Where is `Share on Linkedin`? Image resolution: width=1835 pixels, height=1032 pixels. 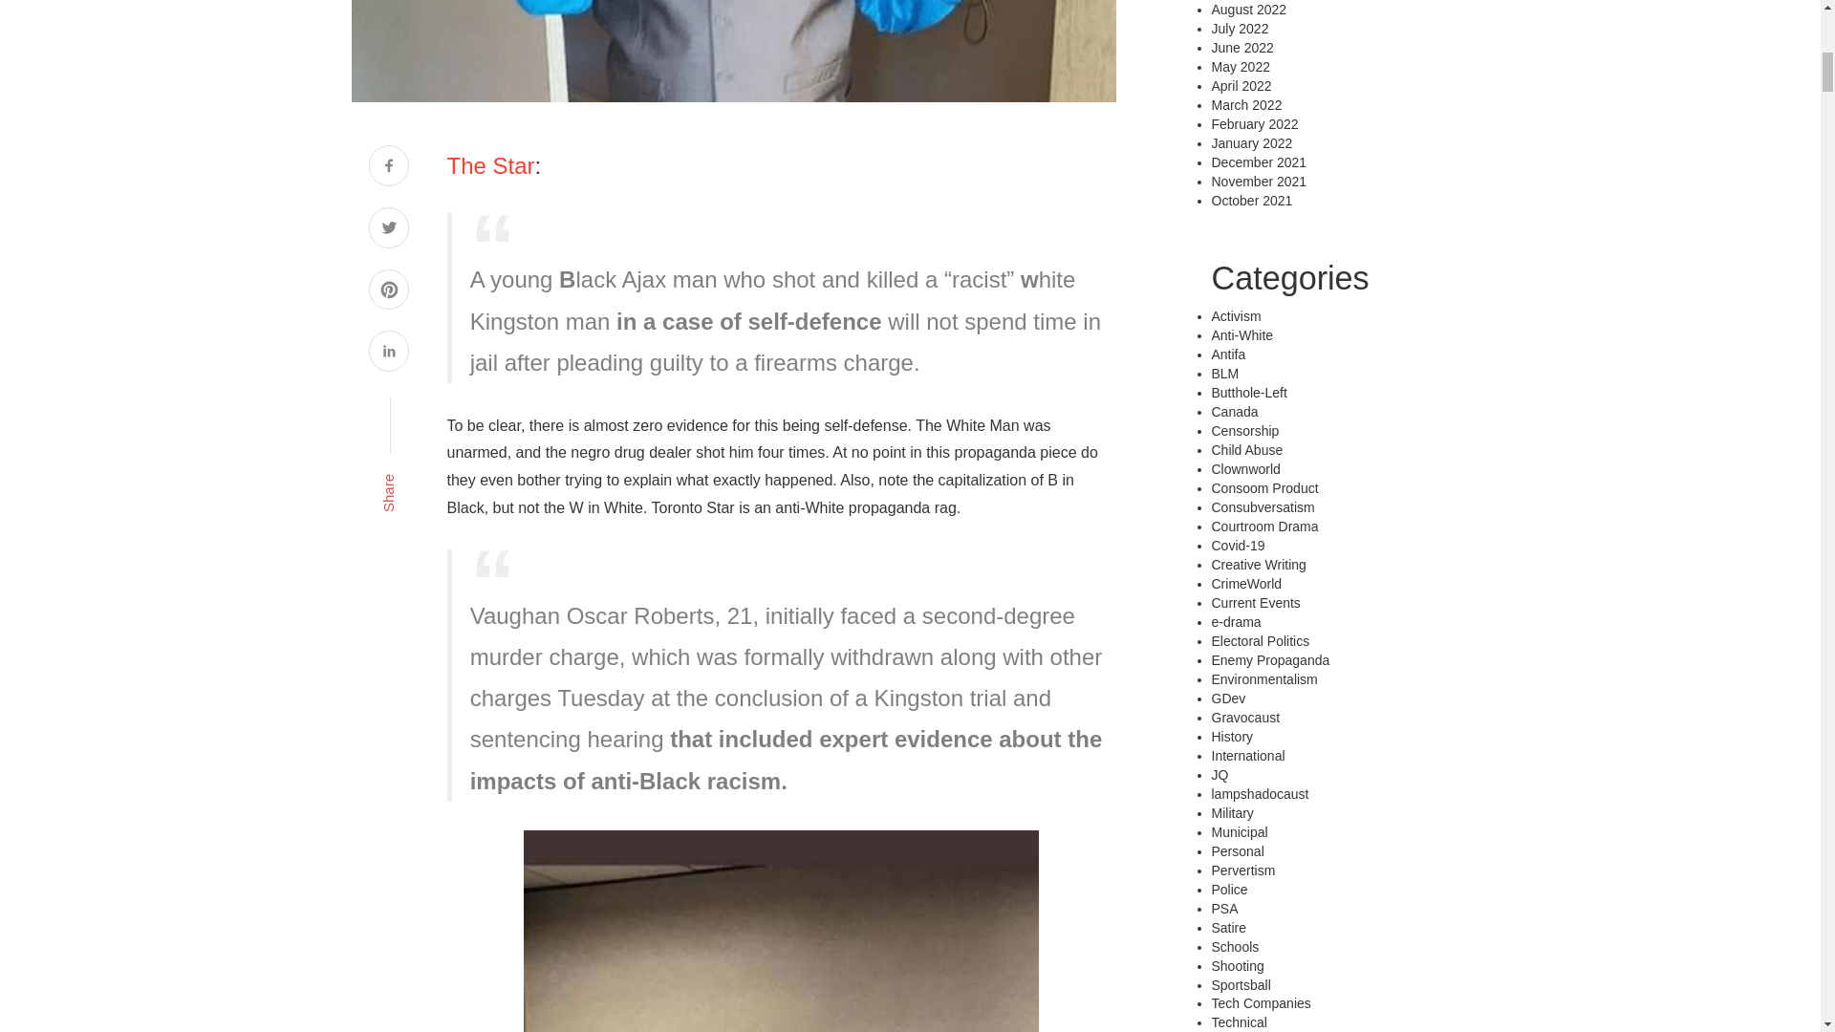
Share on Linkedin is located at coordinates (388, 354).